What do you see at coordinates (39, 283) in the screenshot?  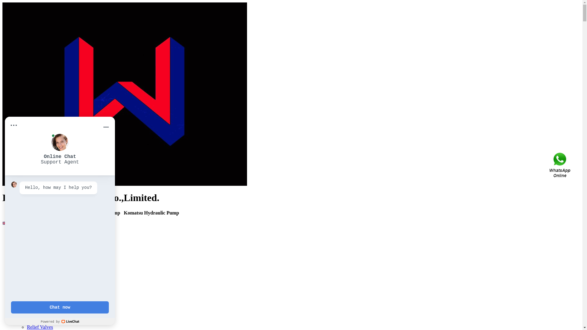 I see `Vane pumps` at bounding box center [39, 283].